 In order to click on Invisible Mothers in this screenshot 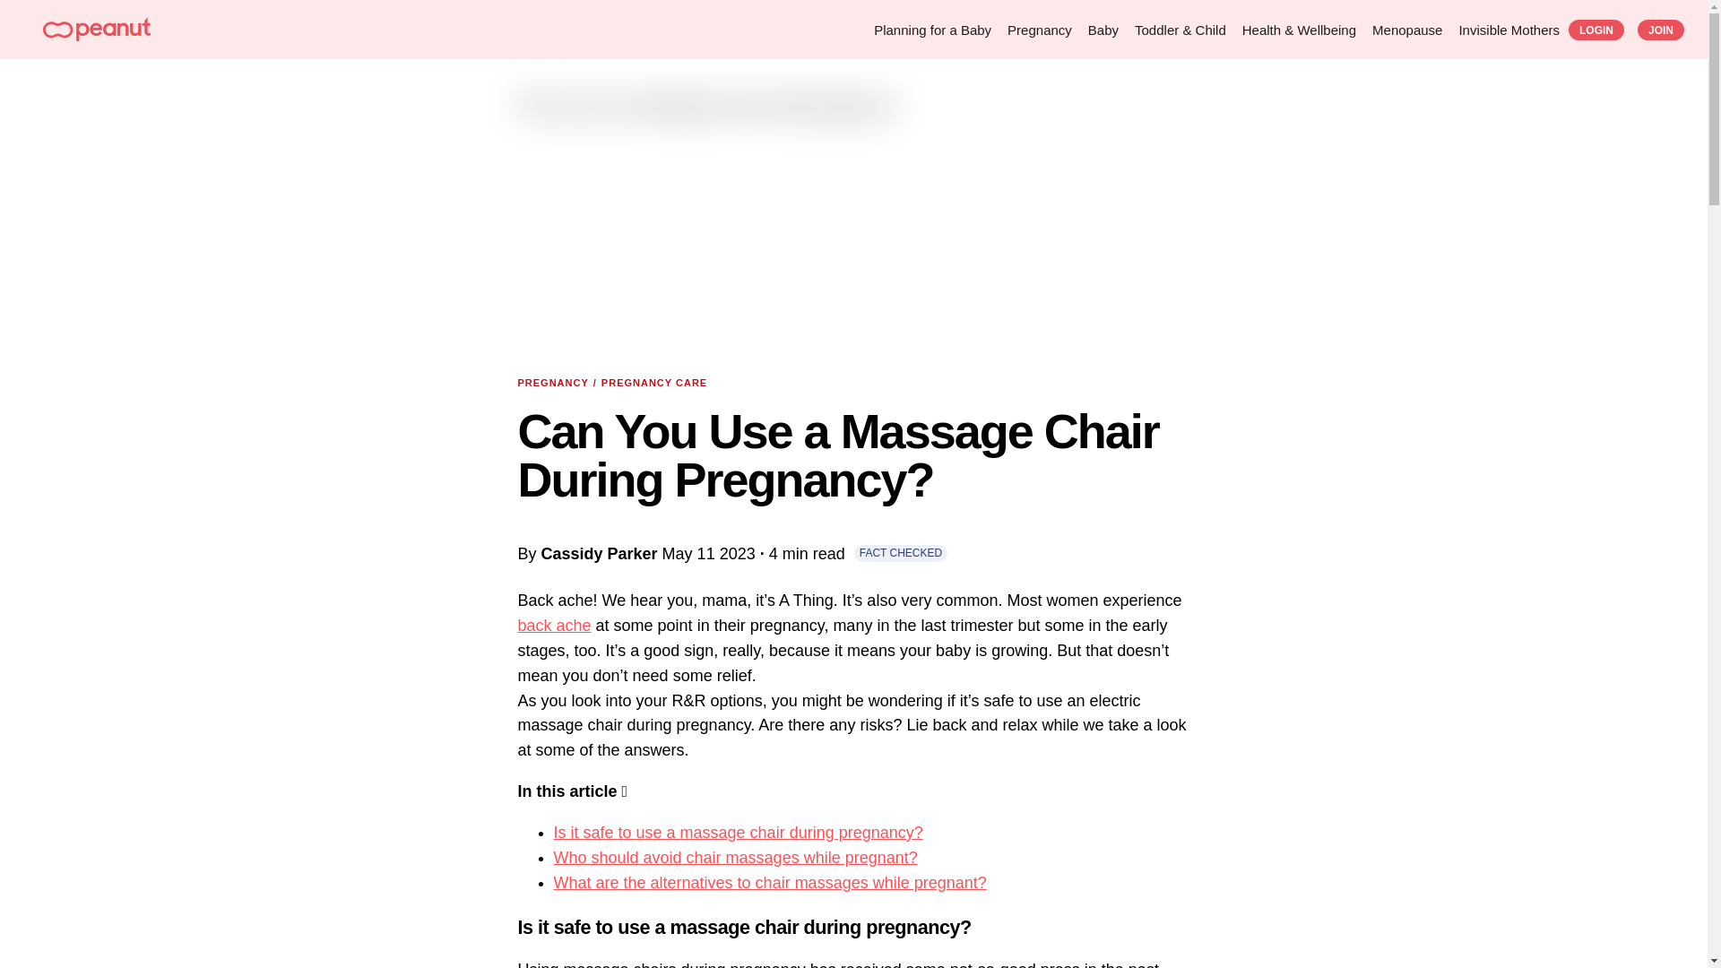, I will do `click(1508, 30)`.